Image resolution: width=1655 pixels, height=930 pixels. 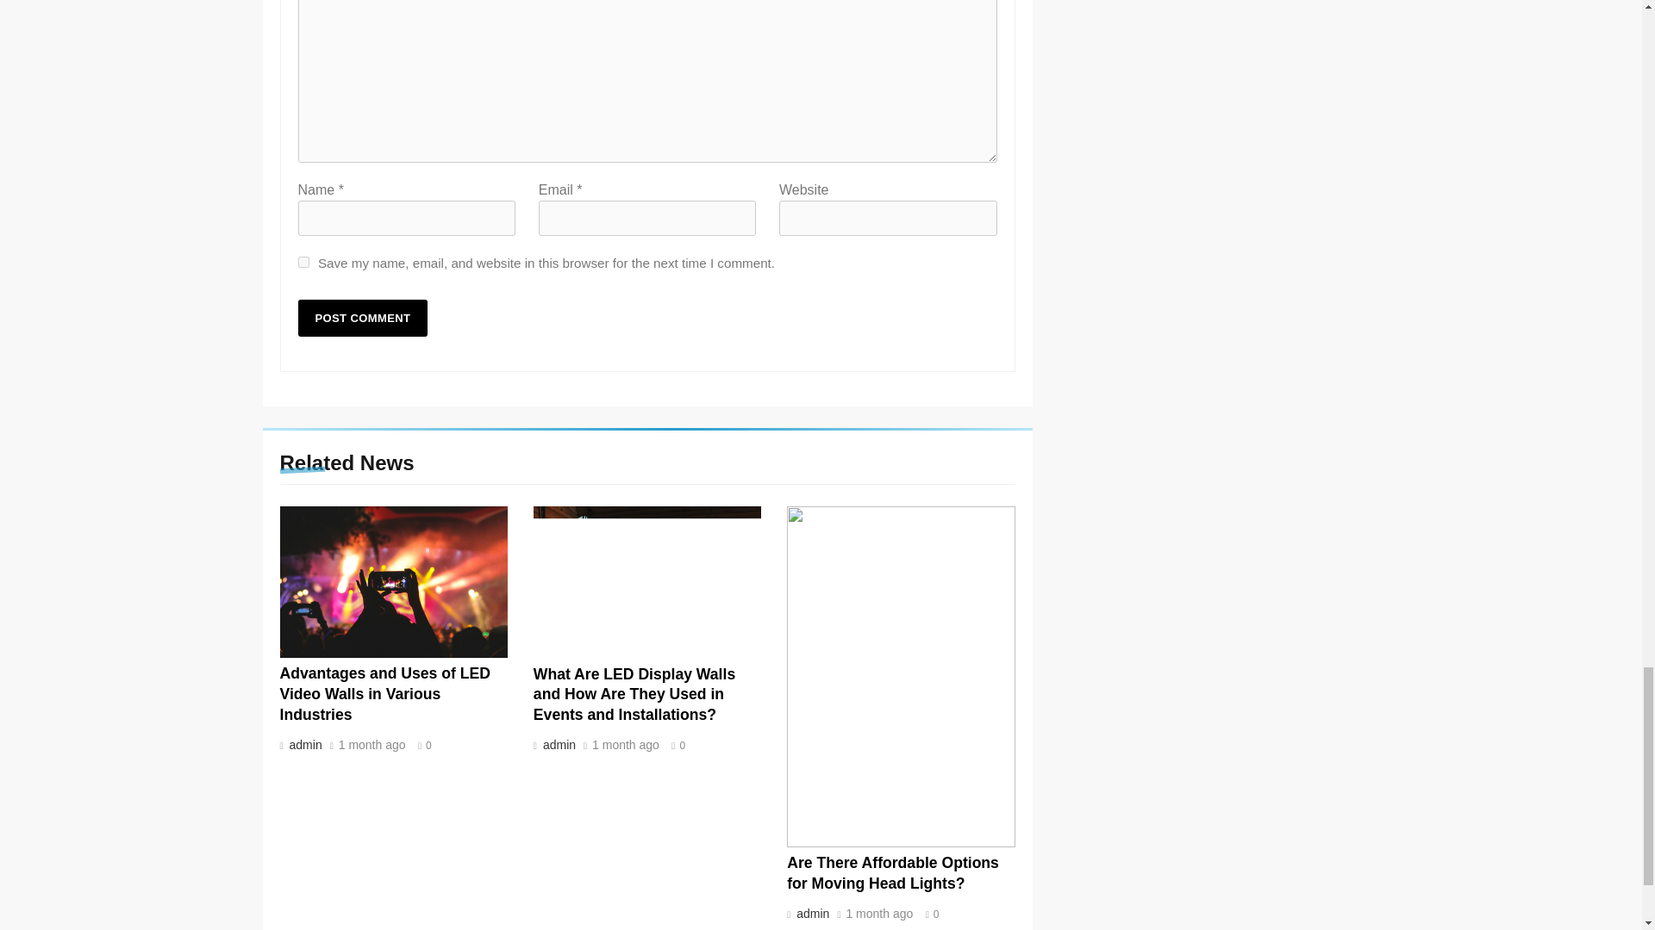 I want to click on Are There Affordable Options for Moving Head Lights?, so click(x=893, y=873).